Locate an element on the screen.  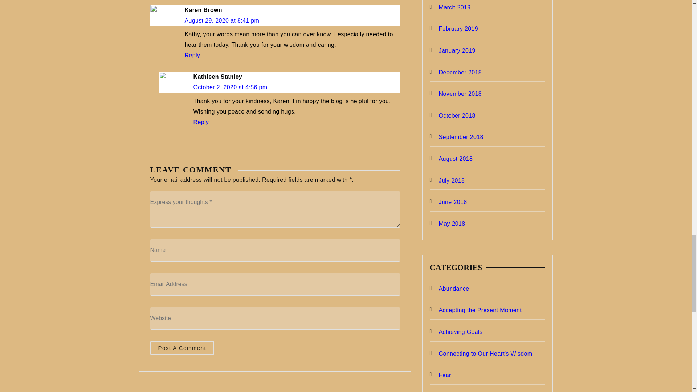
Post A Comment is located at coordinates (182, 348).